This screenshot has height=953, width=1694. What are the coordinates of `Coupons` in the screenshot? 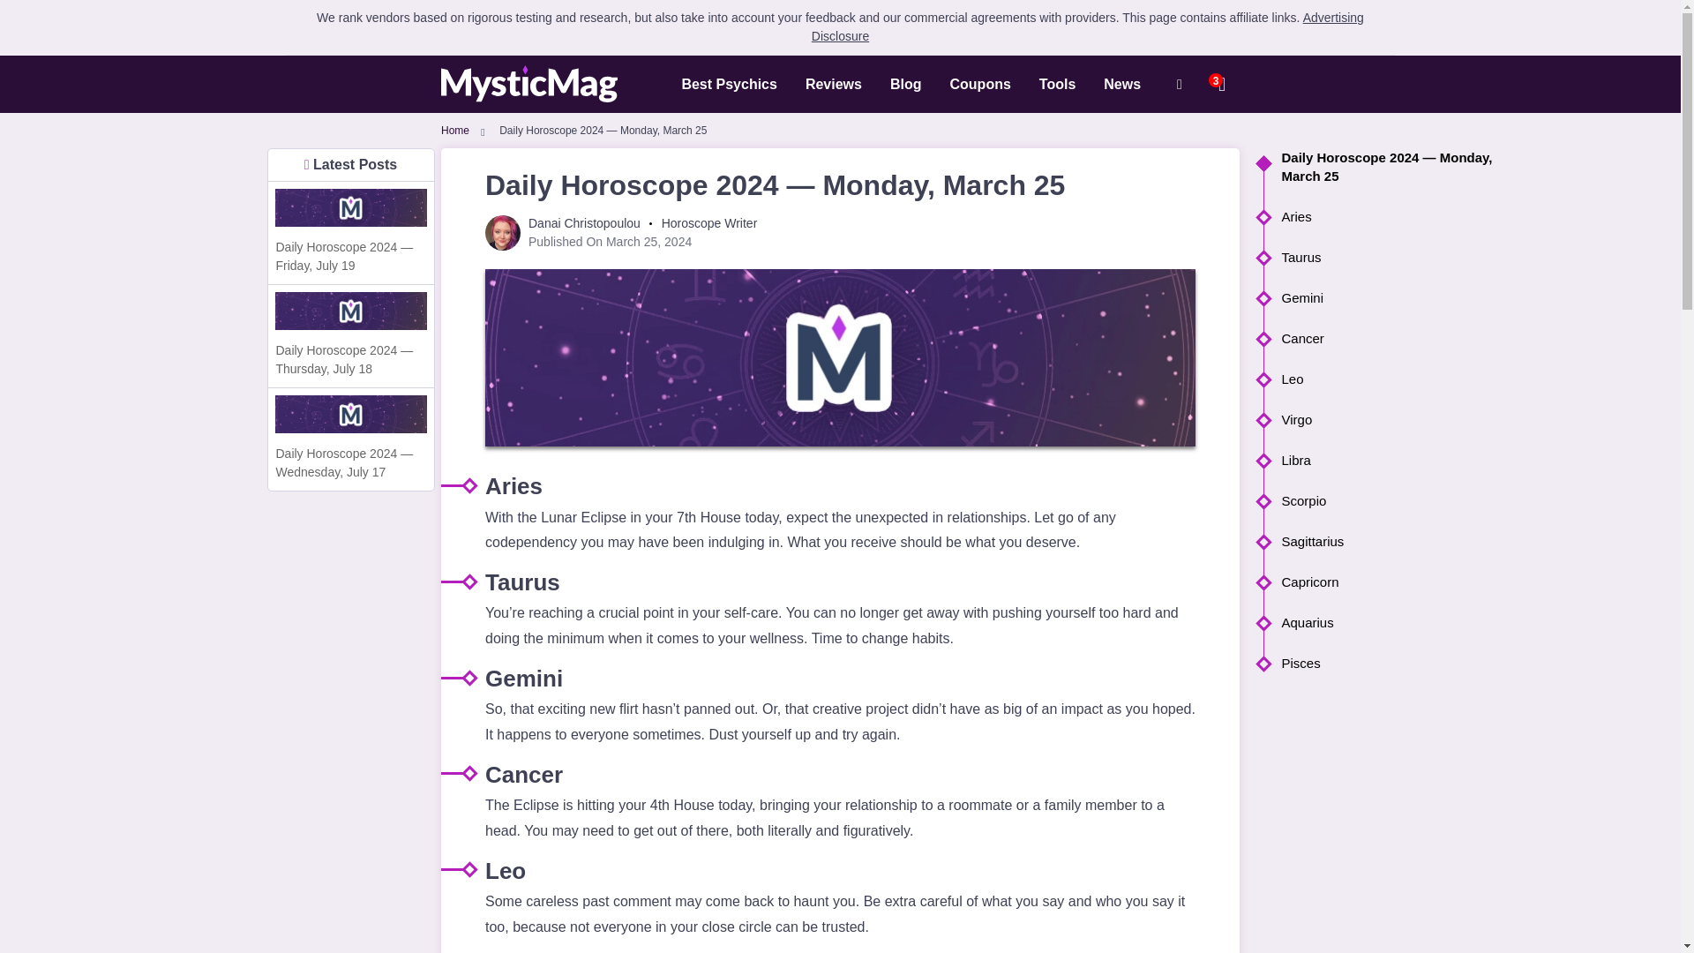 It's located at (979, 83).